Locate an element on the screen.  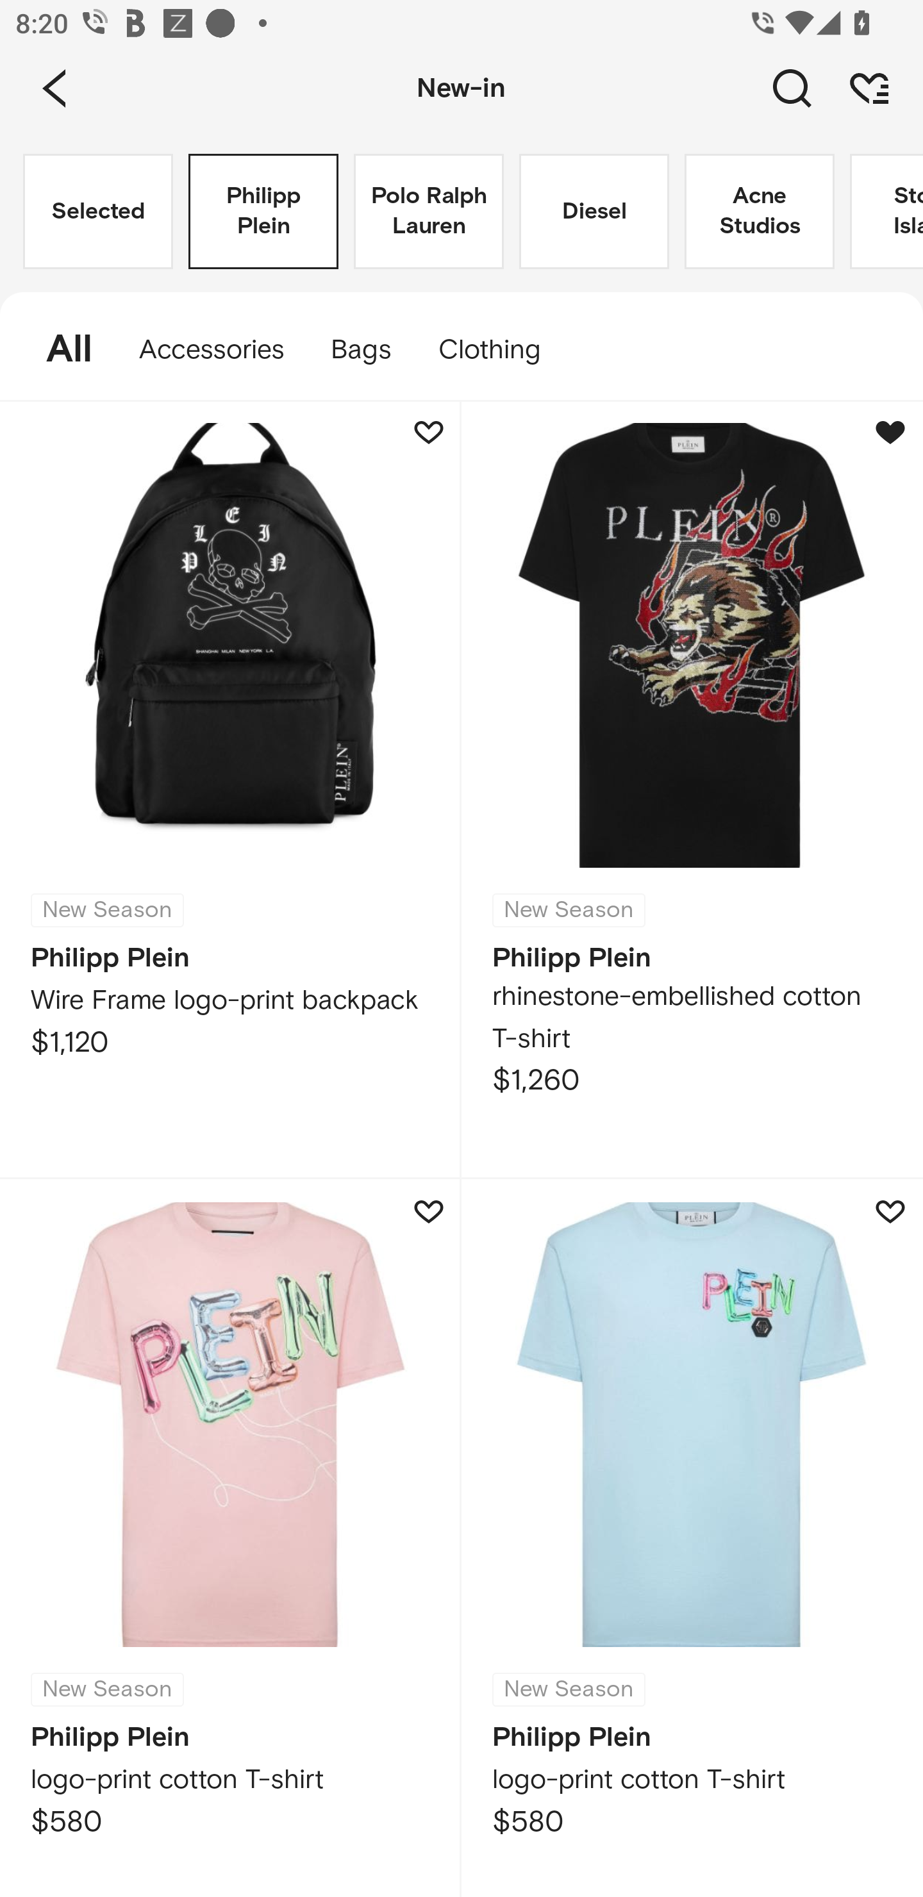
Philipp Plein is located at coordinates (263, 211).